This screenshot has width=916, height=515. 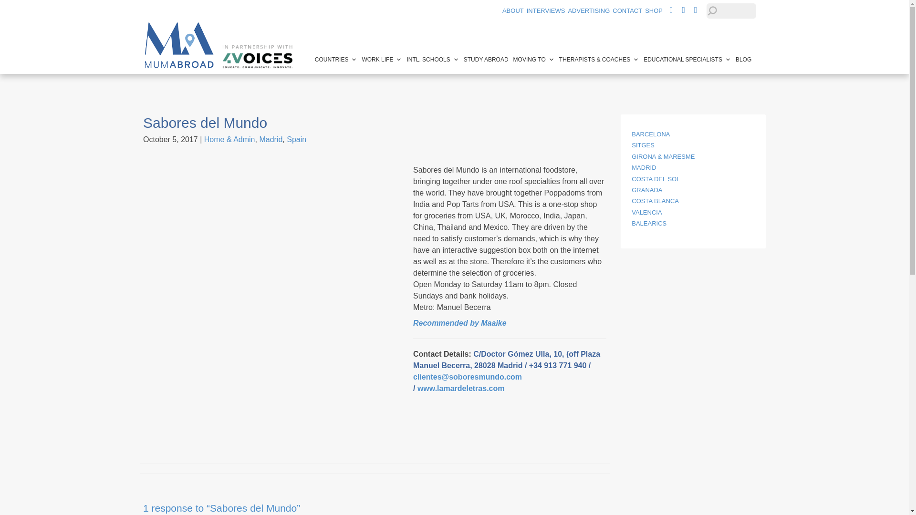 What do you see at coordinates (16, 7) in the screenshot?
I see `Search` at bounding box center [16, 7].